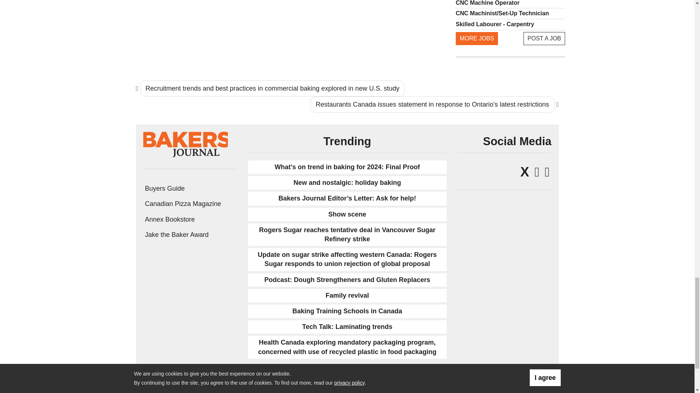 Image resolution: width=700 pixels, height=393 pixels. What do you see at coordinates (518, 390) in the screenshot?
I see `Annex Business Media` at bounding box center [518, 390].